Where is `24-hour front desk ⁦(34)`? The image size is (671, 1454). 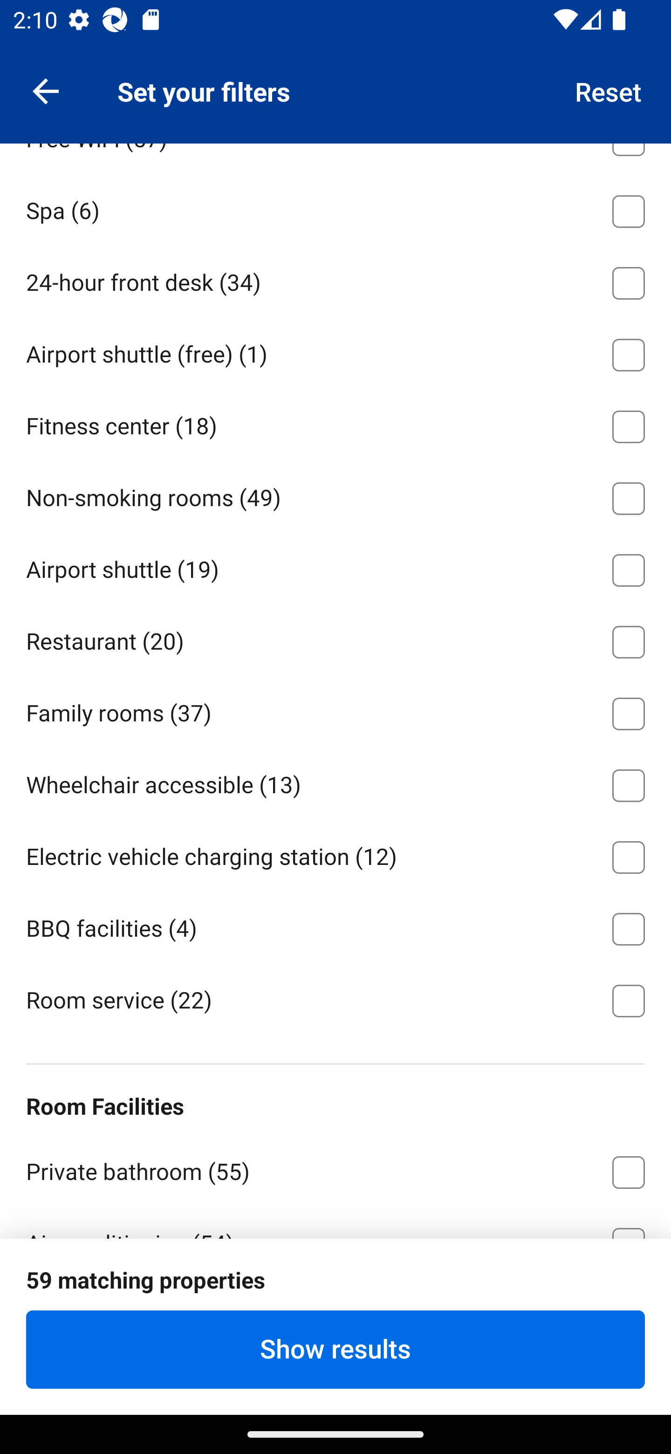 24-hour front desk ⁦(34) is located at coordinates (335, 280).